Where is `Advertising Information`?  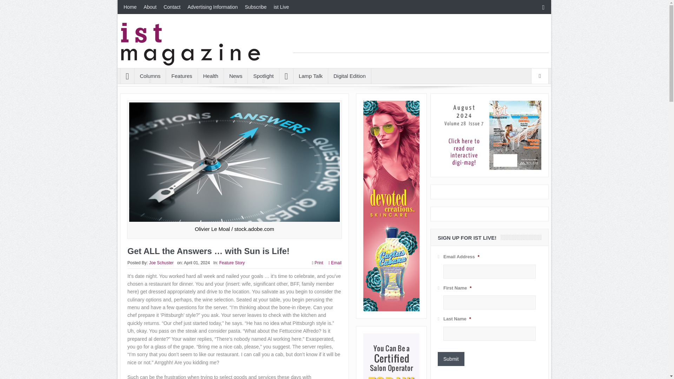
Advertising Information is located at coordinates (213, 7).